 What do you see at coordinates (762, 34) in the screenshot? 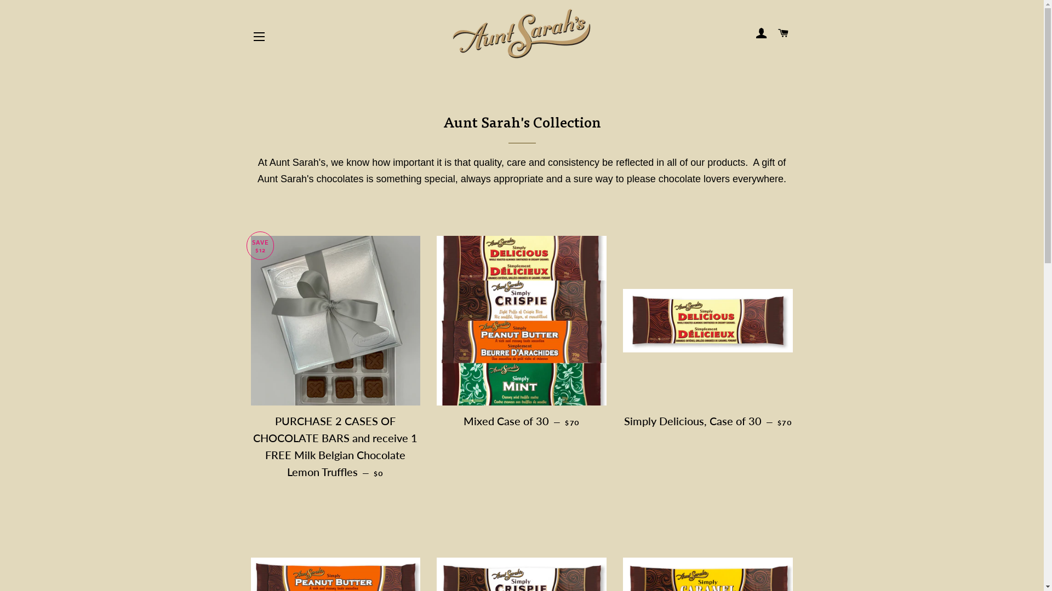
I see `LOG IN` at bounding box center [762, 34].